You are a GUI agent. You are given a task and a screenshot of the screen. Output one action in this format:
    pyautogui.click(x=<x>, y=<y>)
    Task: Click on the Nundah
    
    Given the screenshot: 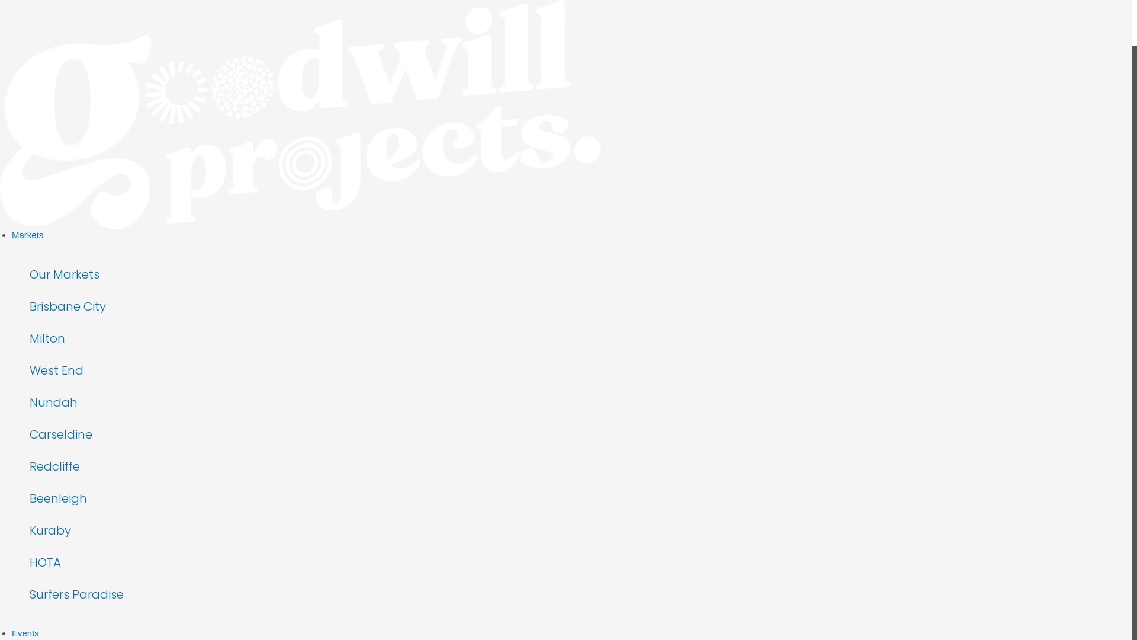 What is the action you would take?
    pyautogui.click(x=151, y=402)
    